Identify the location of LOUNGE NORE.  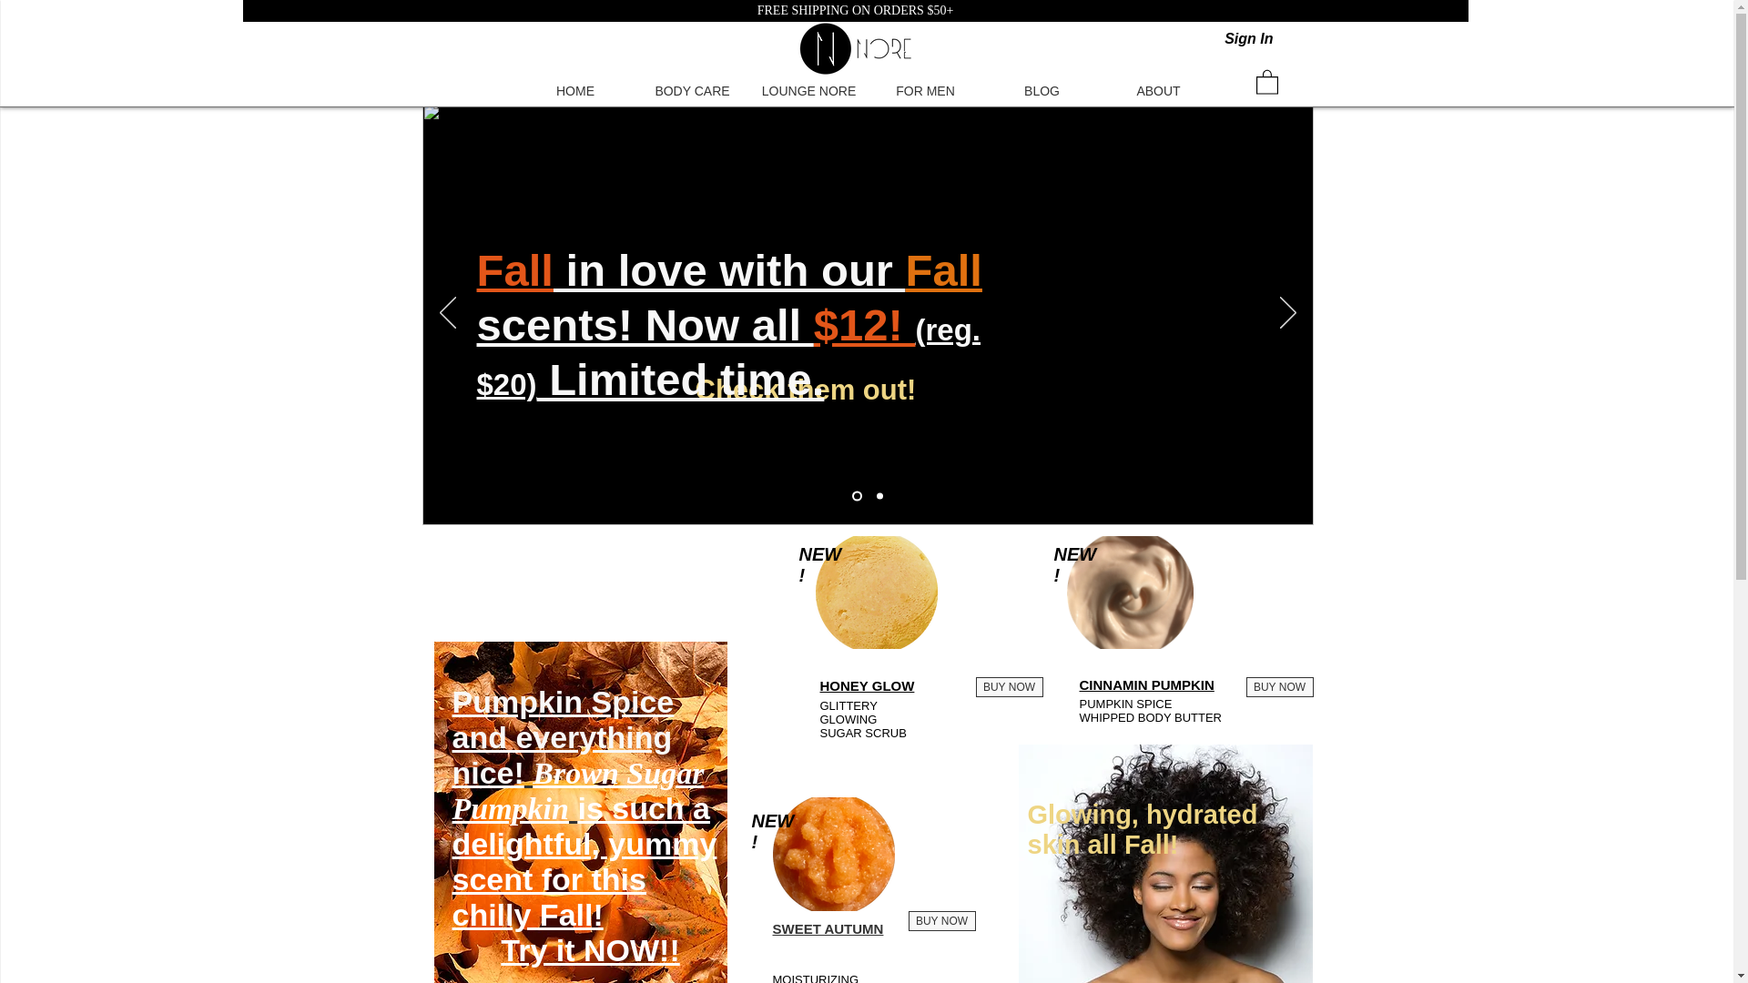
(808, 91).